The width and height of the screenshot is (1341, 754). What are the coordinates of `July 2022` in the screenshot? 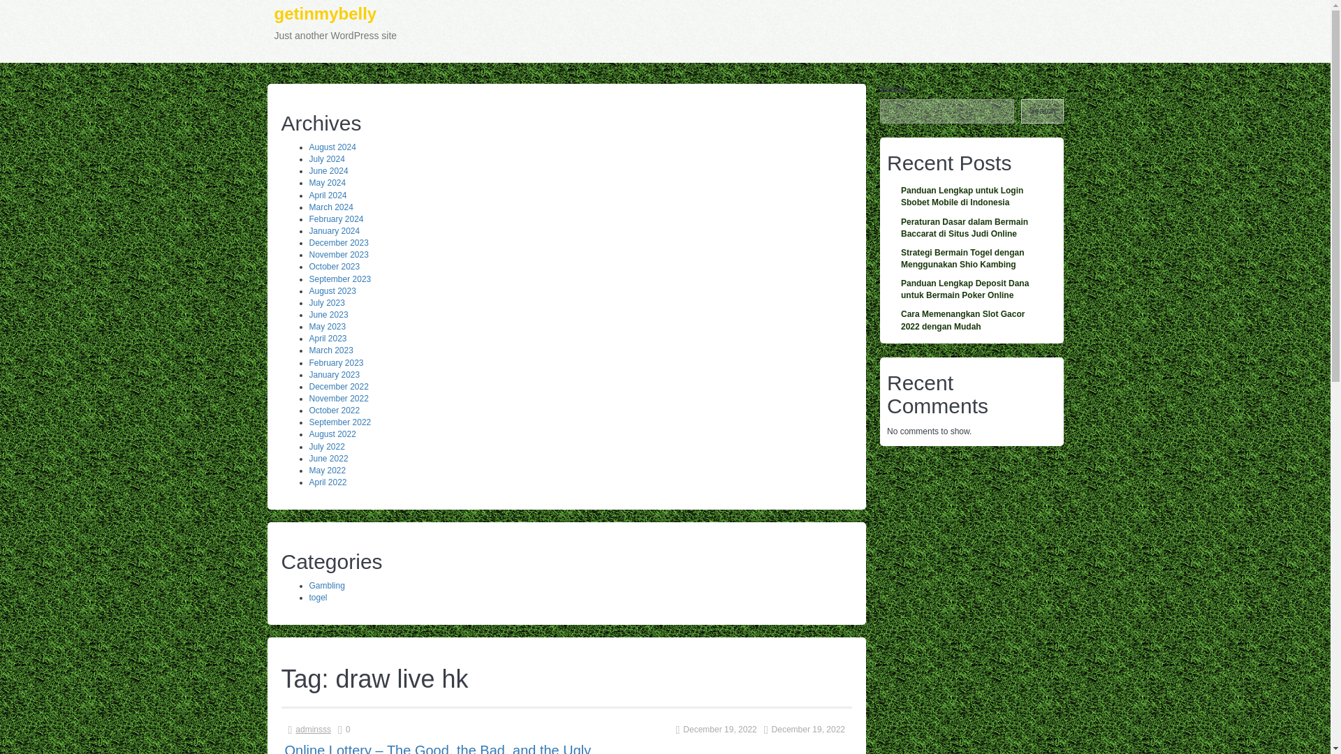 It's located at (326, 446).